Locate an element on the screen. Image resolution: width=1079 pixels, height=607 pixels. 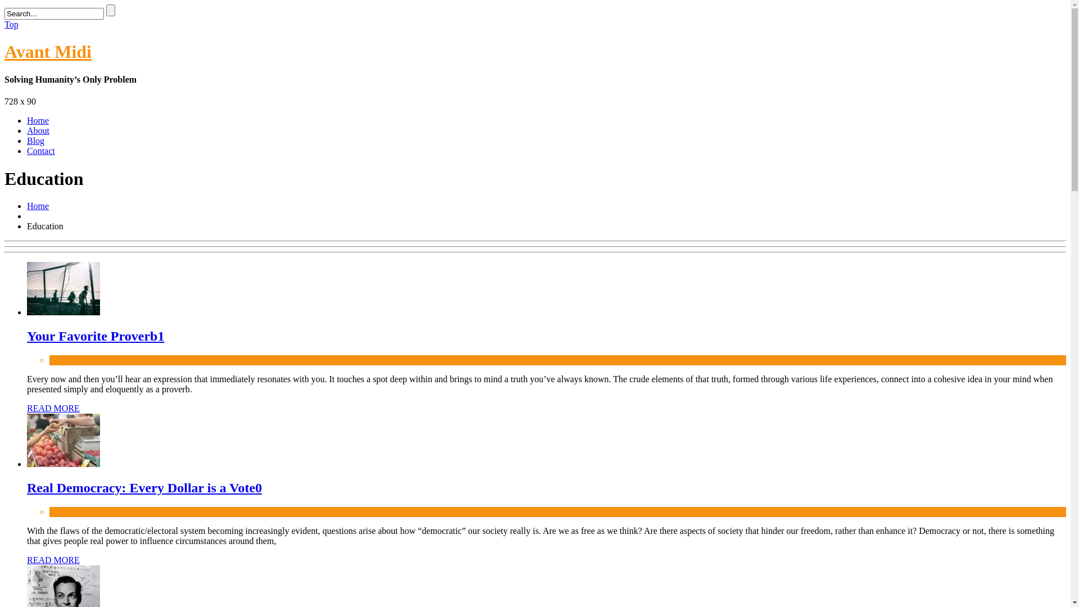
0 is located at coordinates (259, 488).